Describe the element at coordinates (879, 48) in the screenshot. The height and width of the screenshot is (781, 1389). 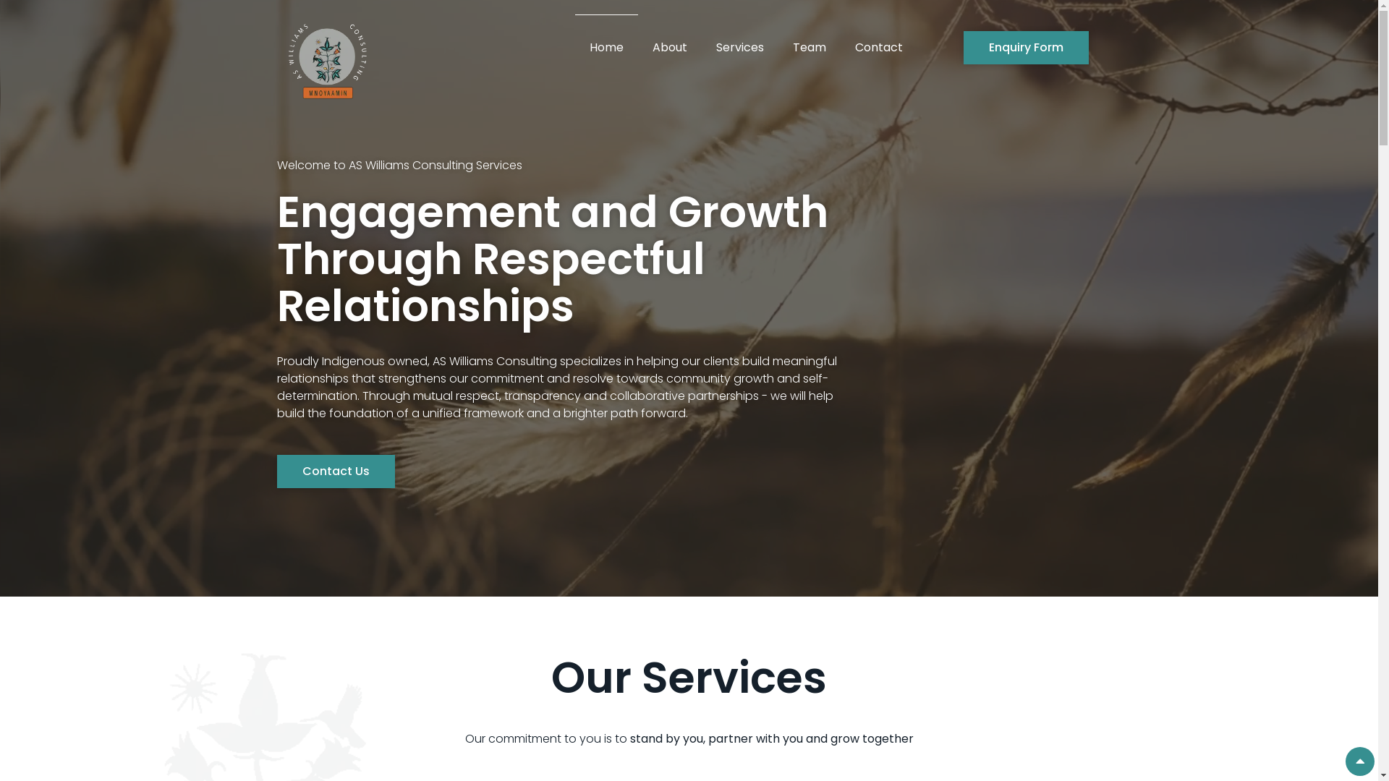
I see `Contact` at that location.